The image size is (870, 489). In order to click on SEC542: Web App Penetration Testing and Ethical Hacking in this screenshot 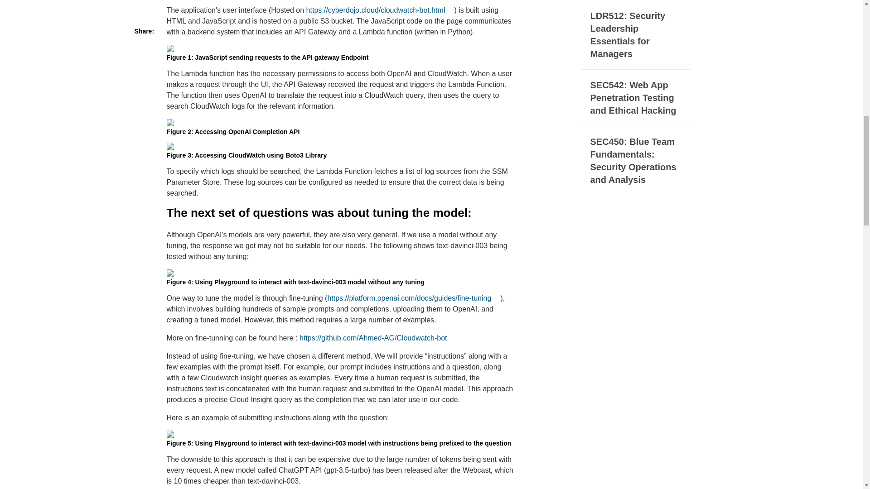, I will do `click(635, 98)`.